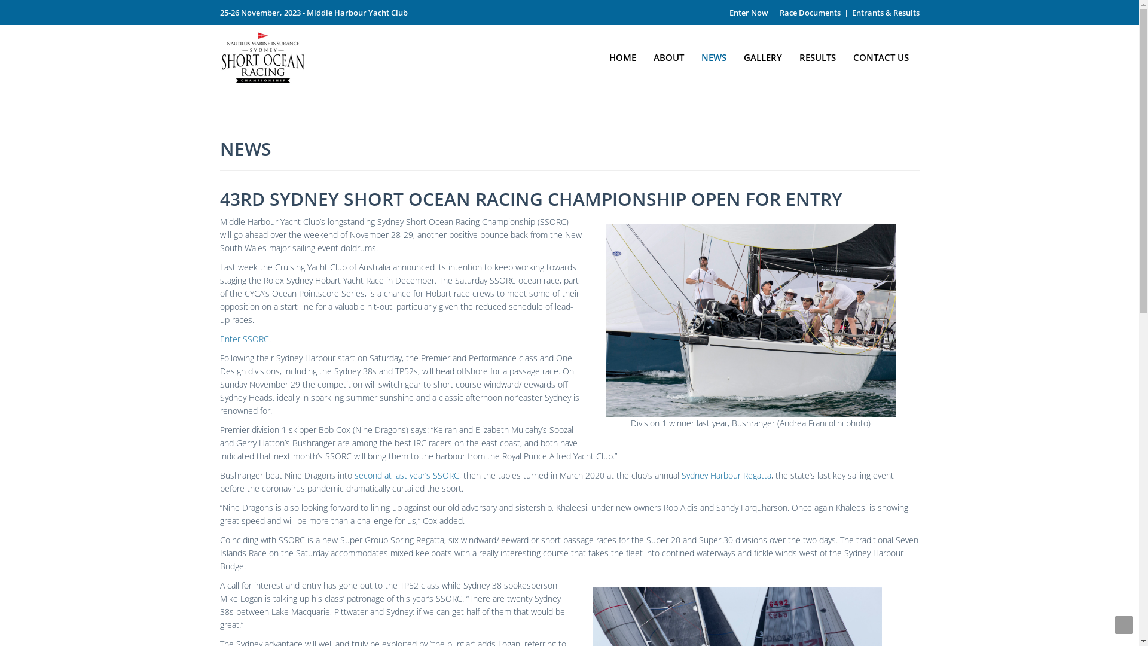  Describe the element at coordinates (1124, 625) in the screenshot. I see `Goto Top` at that location.